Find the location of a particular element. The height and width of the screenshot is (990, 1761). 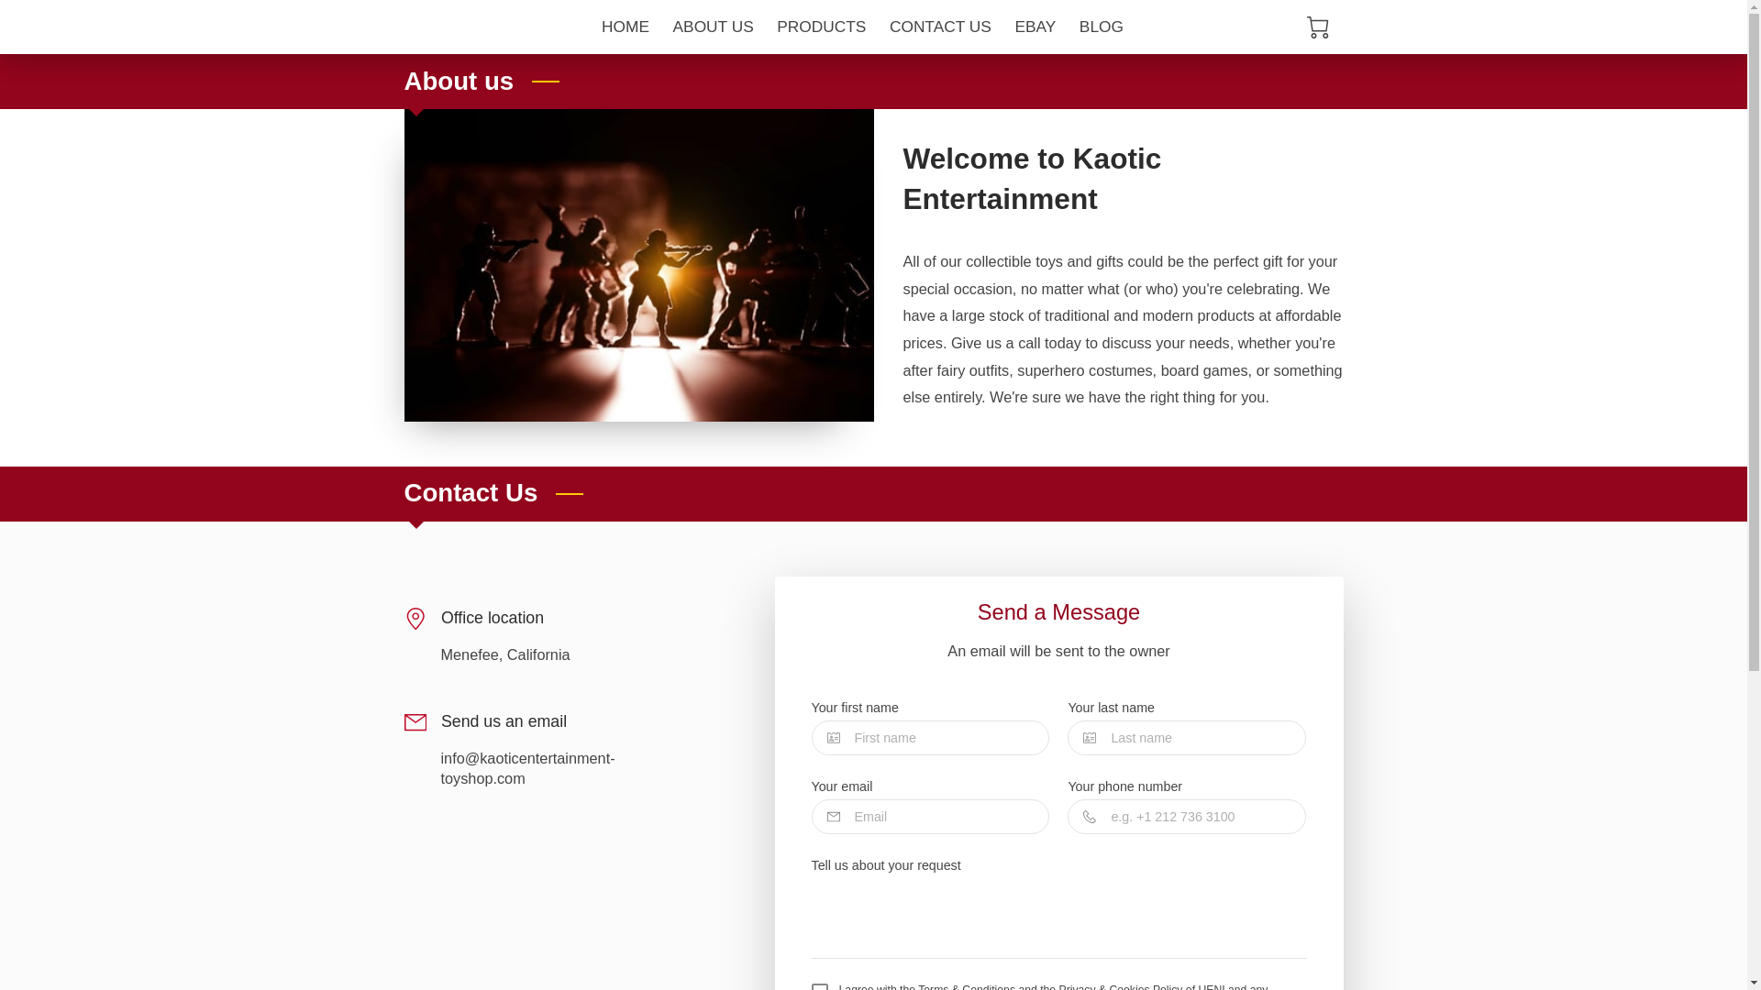

BLOG is located at coordinates (1101, 27).